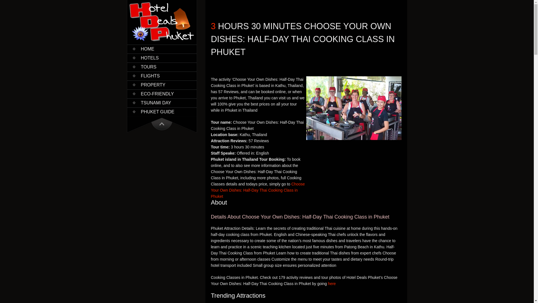 The image size is (538, 303). What do you see at coordinates (162, 76) in the screenshot?
I see `FLIGHTS` at bounding box center [162, 76].